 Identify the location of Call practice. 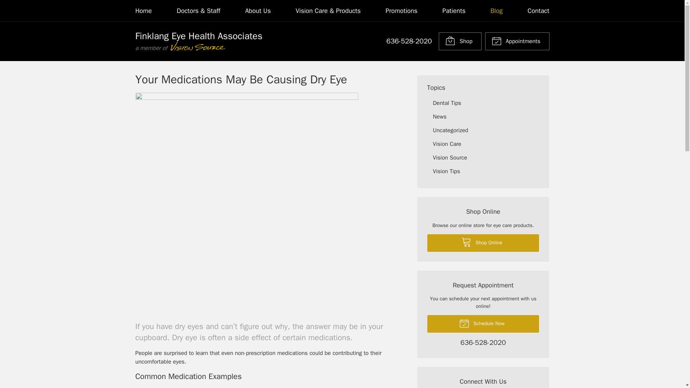
(409, 41).